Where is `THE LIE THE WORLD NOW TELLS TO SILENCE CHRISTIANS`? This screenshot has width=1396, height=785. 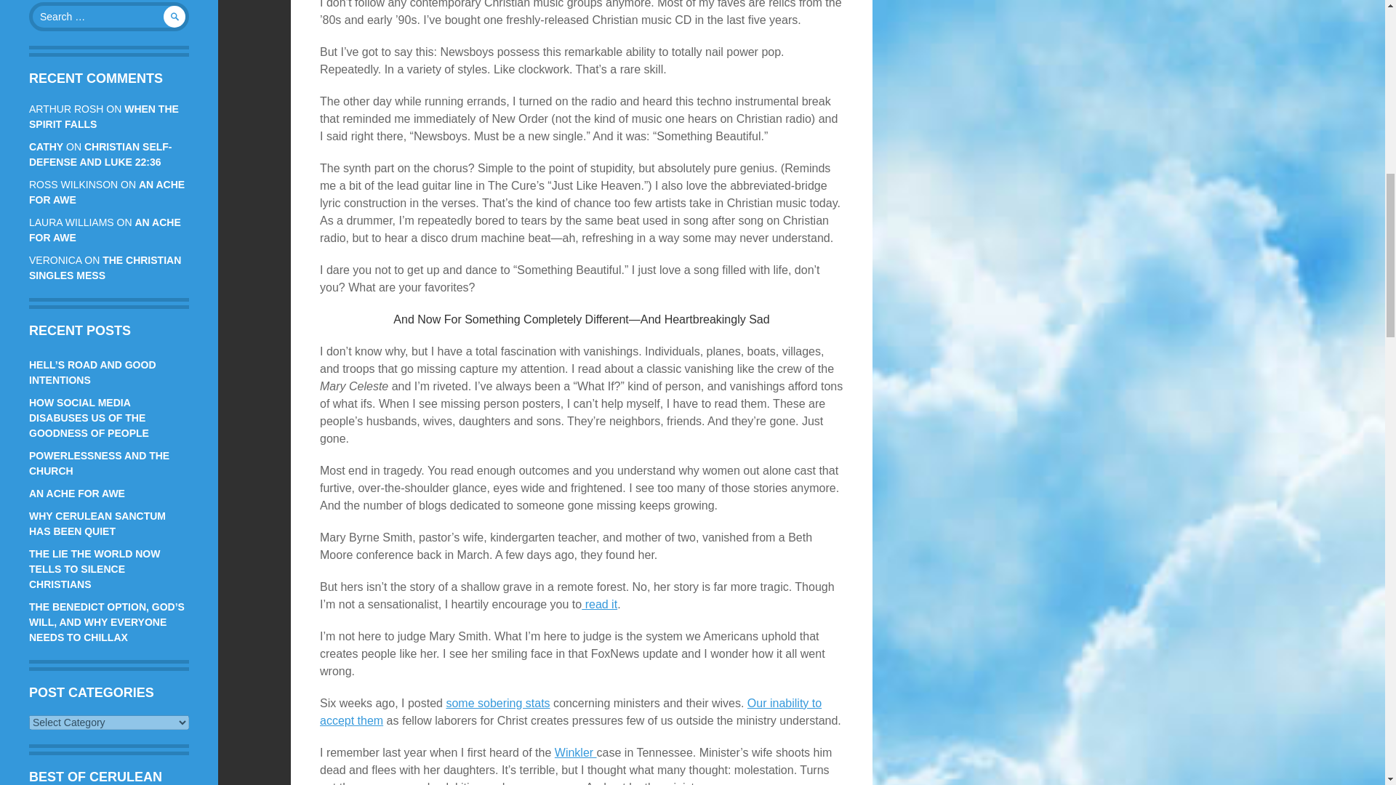
THE LIE THE WORLD NOW TELLS TO SILENCE CHRISTIANS is located at coordinates (95, 568).